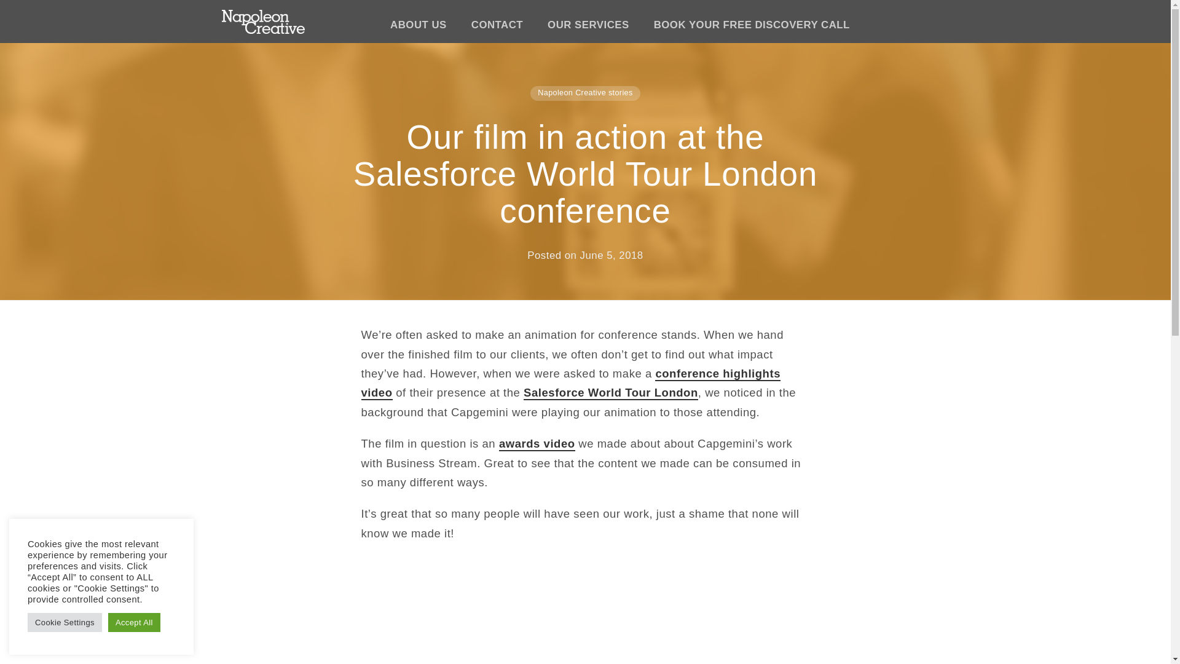  What do you see at coordinates (611, 393) in the screenshot?
I see `Salesforce World Tour London` at bounding box center [611, 393].